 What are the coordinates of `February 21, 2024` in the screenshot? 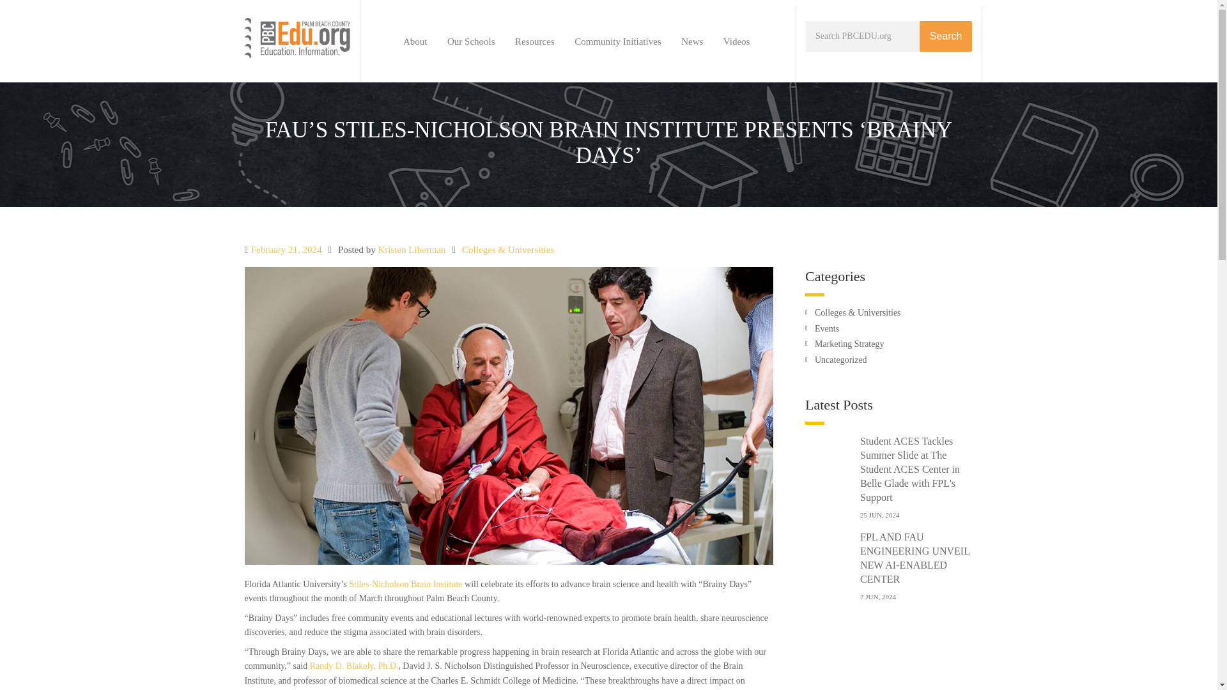 It's located at (286, 249).